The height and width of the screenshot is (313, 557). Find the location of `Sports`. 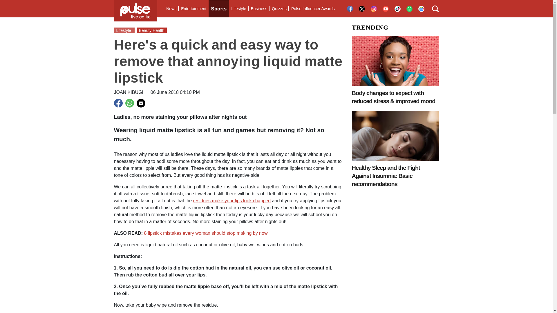

Sports is located at coordinates (219, 9).